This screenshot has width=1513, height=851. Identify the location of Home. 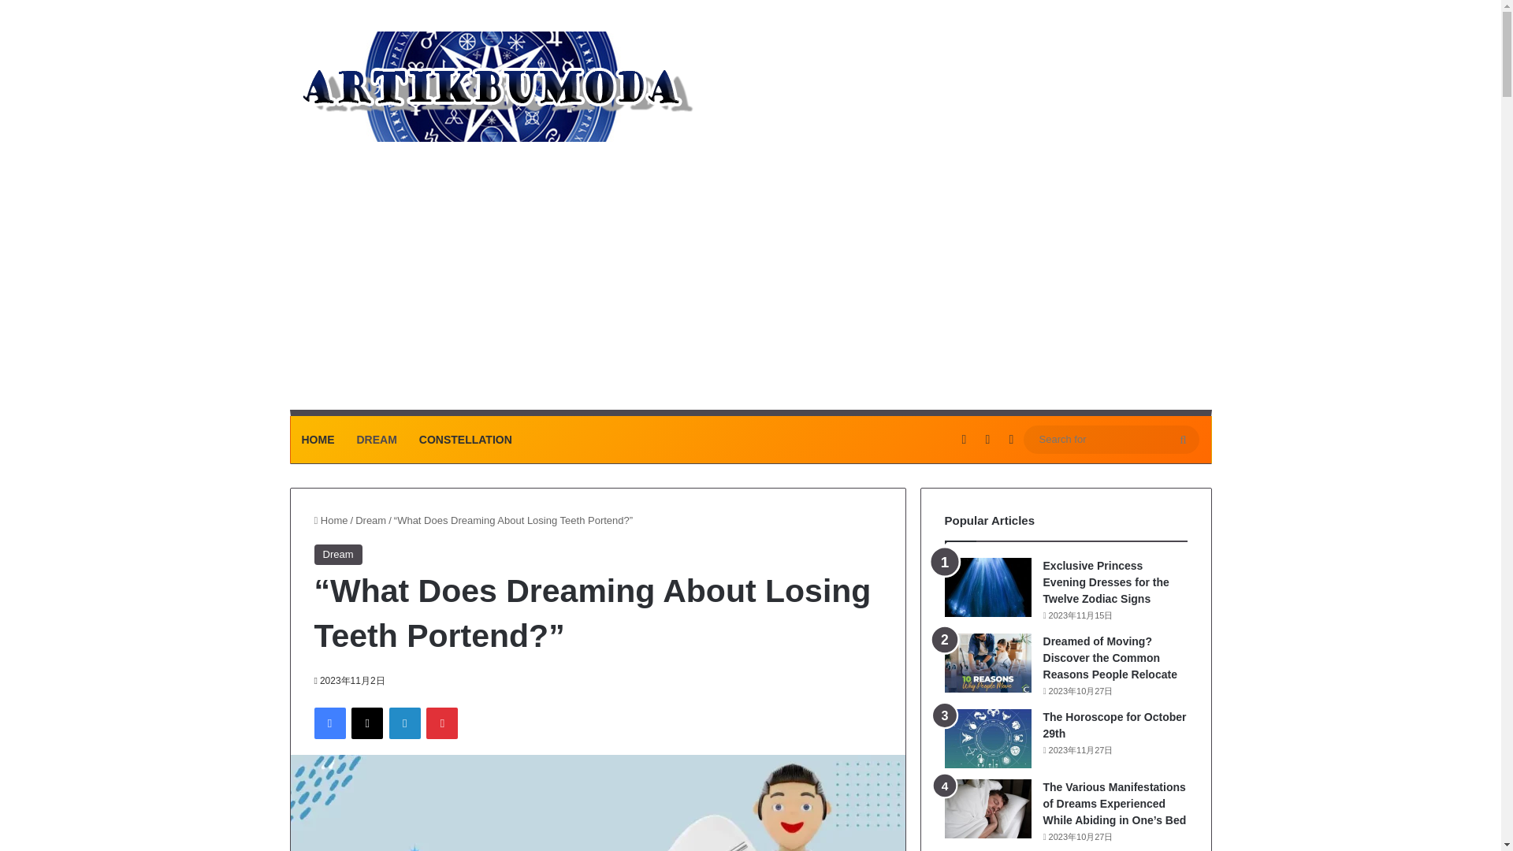
(330, 520).